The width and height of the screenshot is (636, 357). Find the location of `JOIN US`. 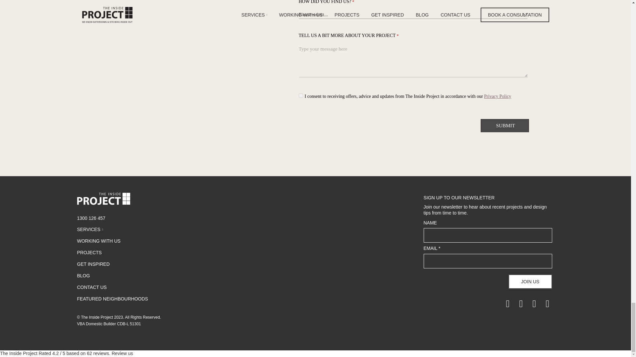

JOIN US is located at coordinates (530, 282).